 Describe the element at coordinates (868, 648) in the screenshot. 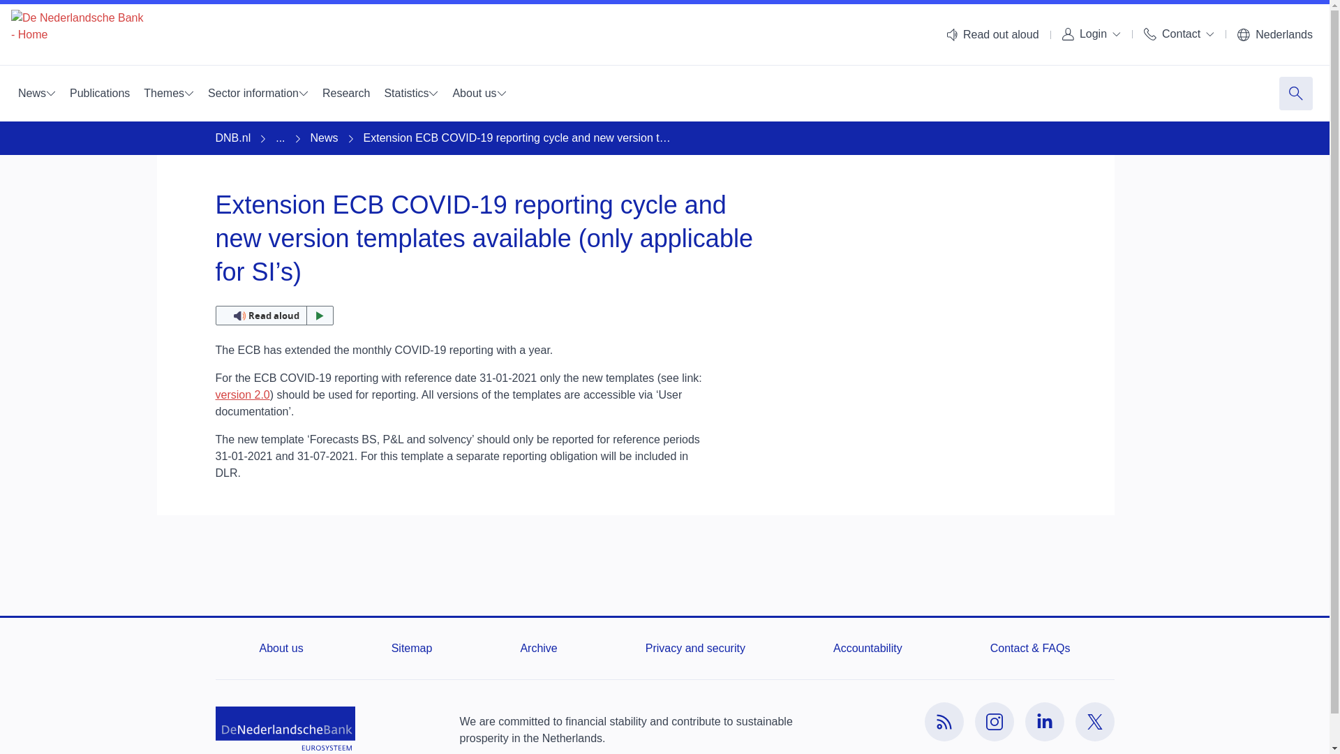

I see `Accountability` at that location.